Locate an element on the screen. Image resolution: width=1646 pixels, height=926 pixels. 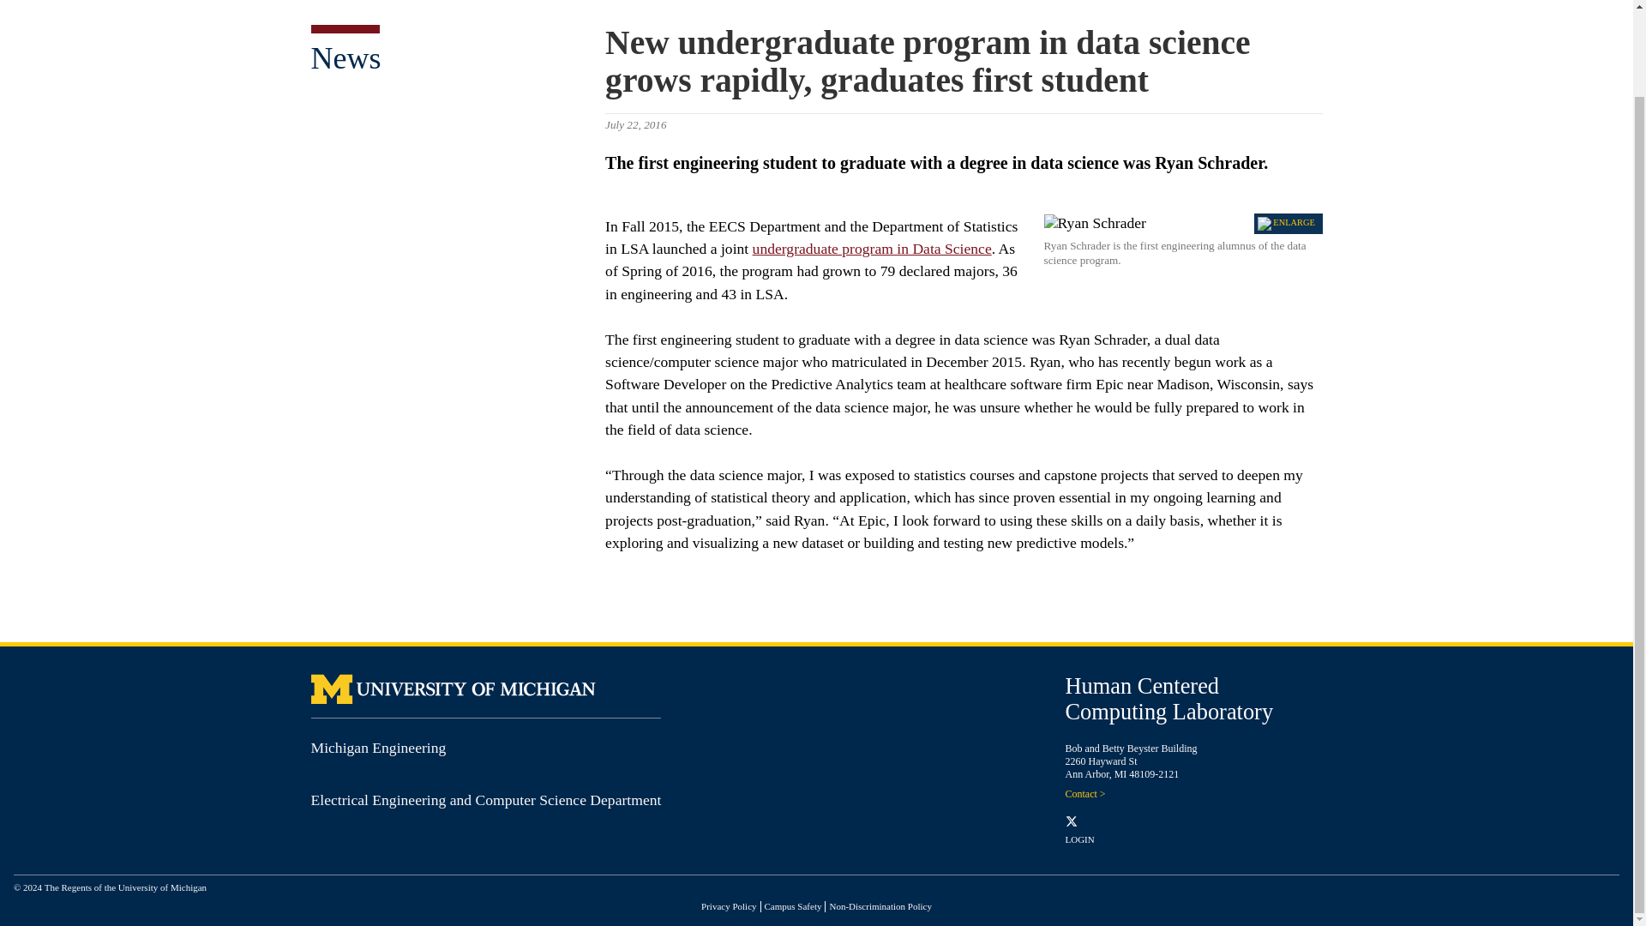
LOGIN is located at coordinates (1079, 839).